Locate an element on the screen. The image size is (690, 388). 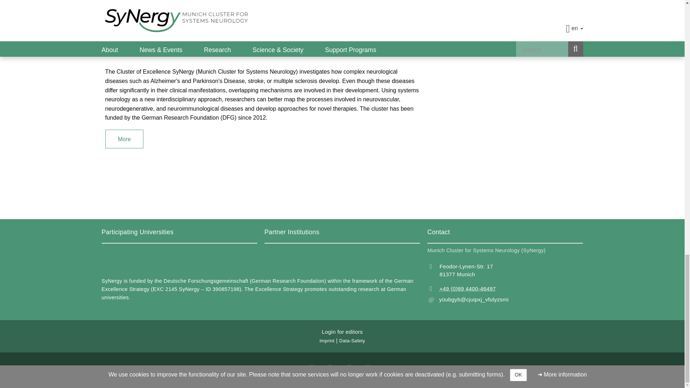
YouTube is located at coordinates (331, 365).